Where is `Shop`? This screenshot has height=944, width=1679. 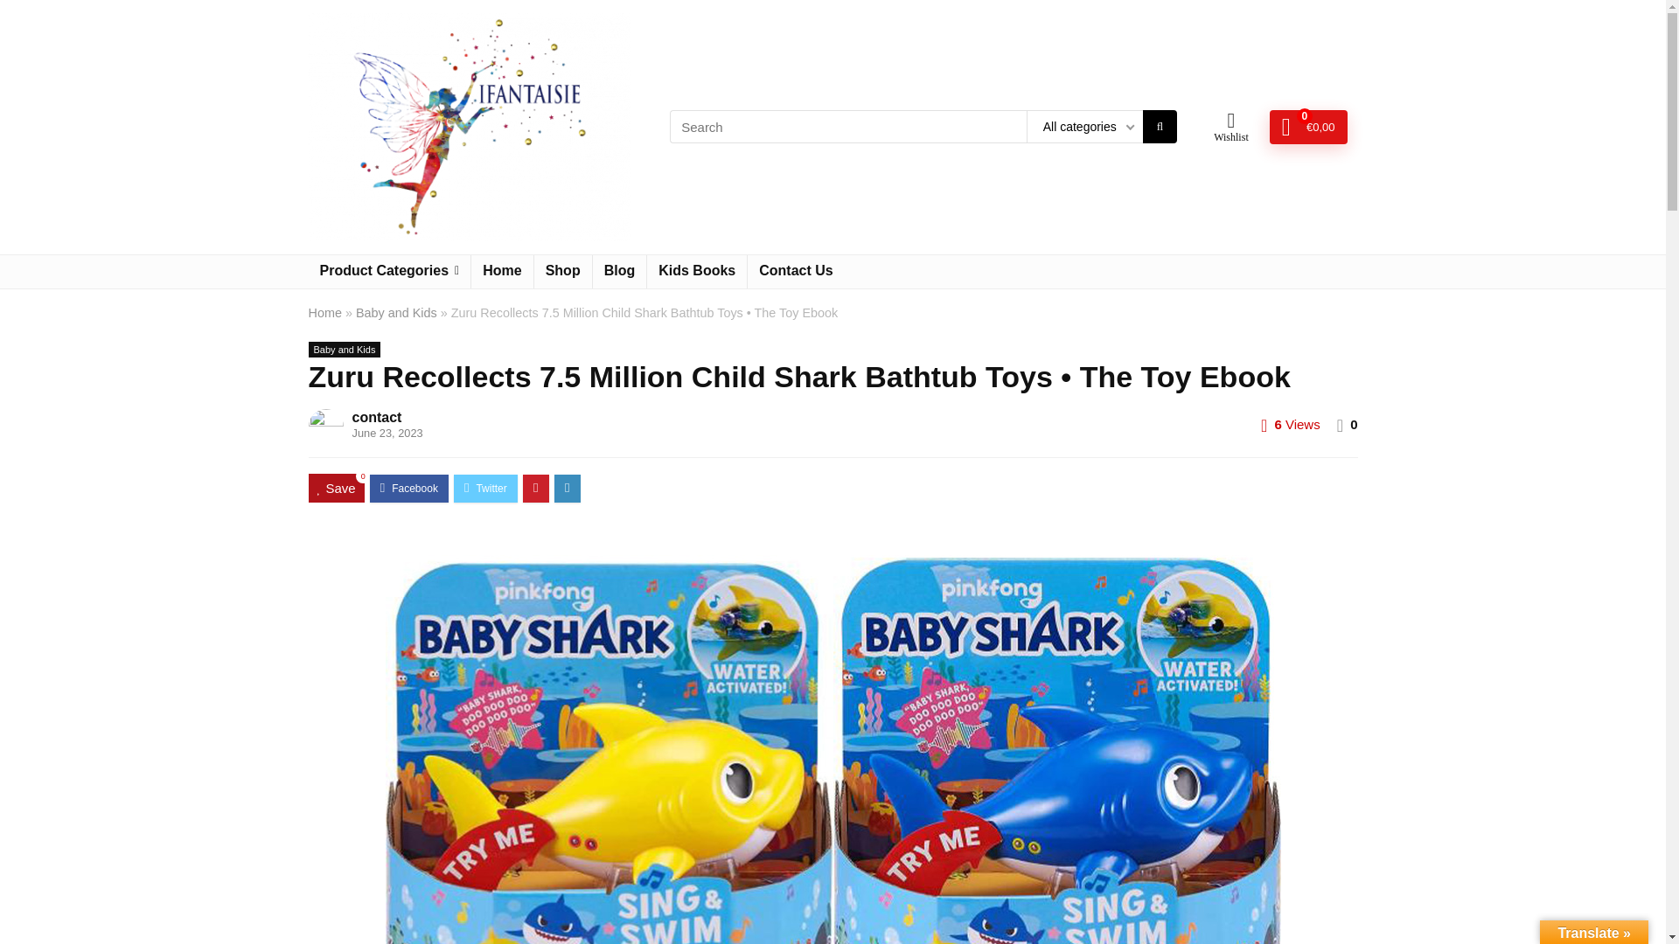
Shop is located at coordinates (563, 271).